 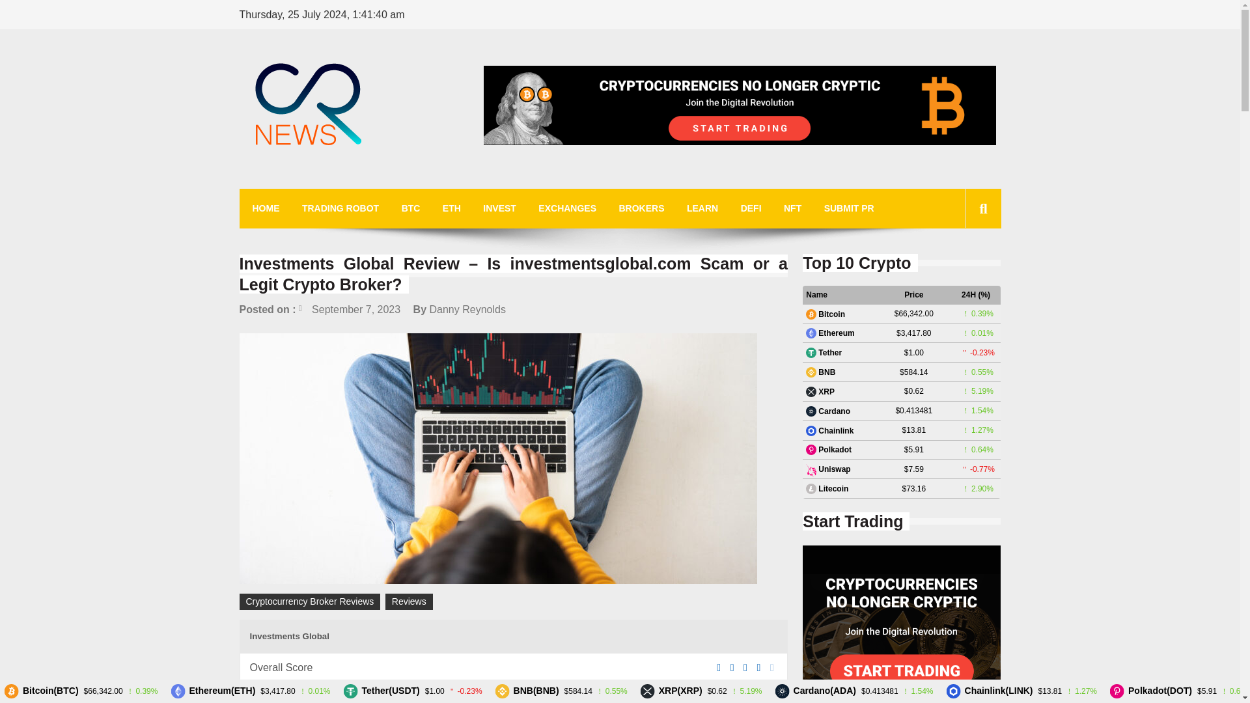 What do you see at coordinates (345, 182) in the screenshot?
I see `CryptocyNews.com` at bounding box center [345, 182].